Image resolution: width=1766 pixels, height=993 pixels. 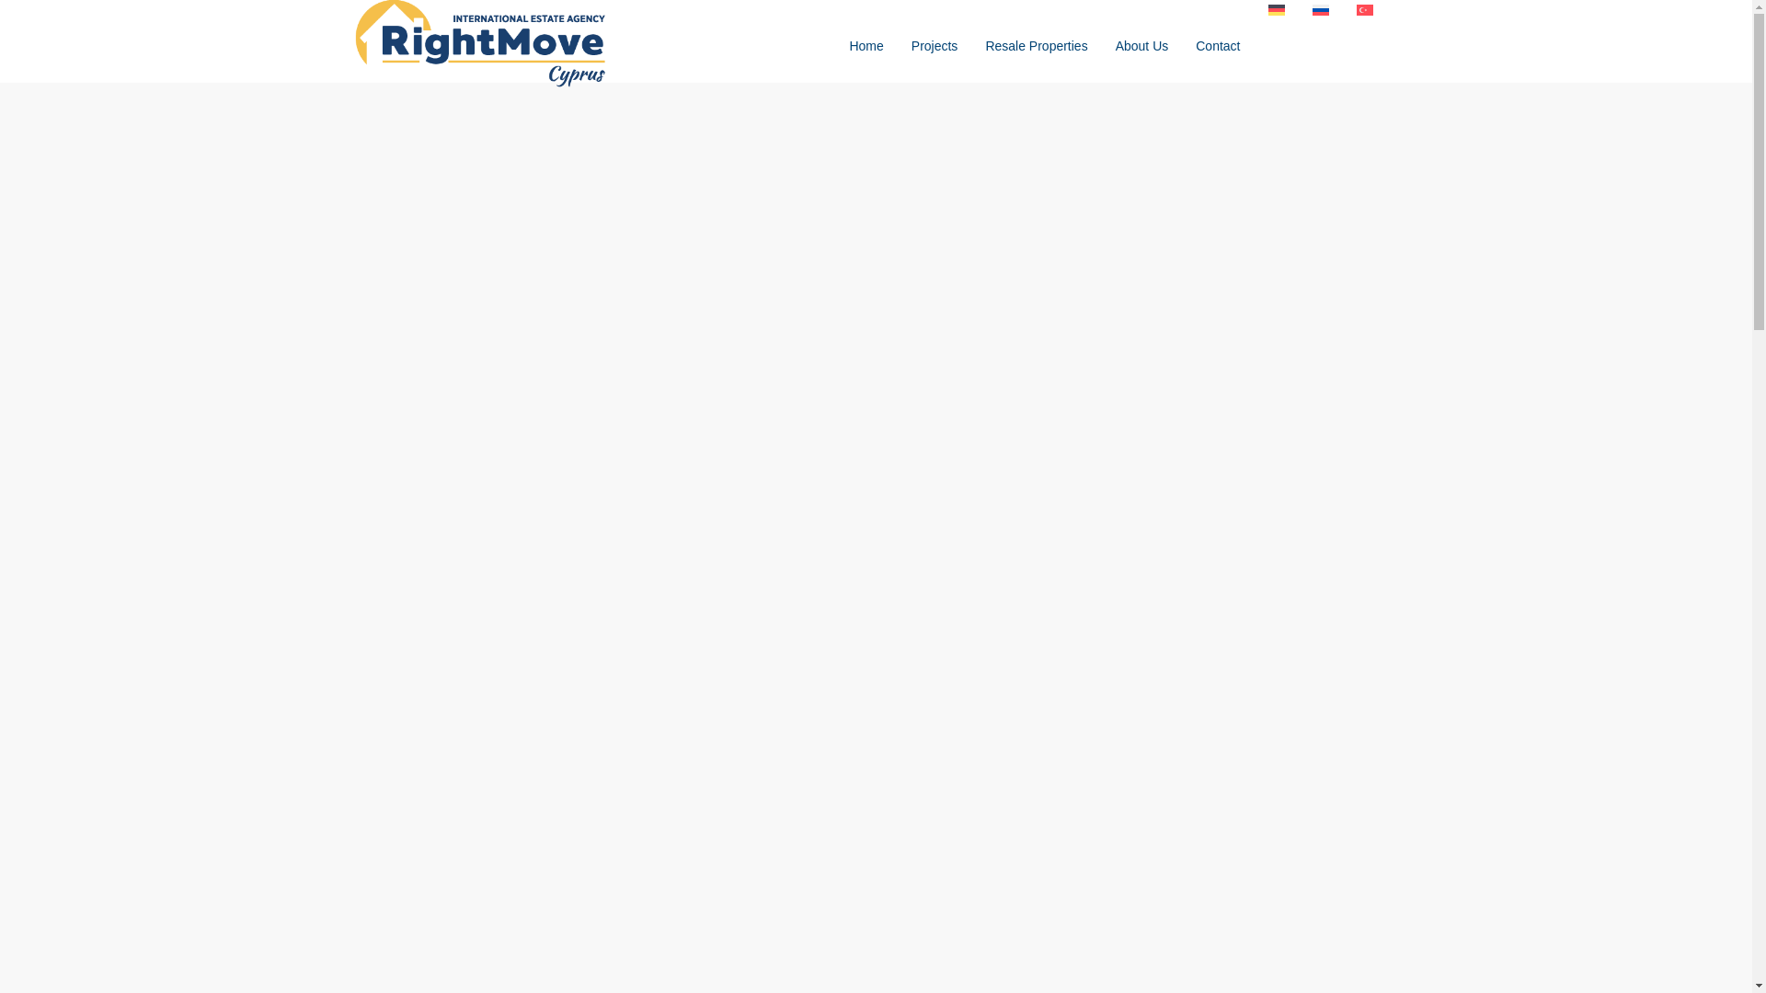 What do you see at coordinates (1142, 46) in the screenshot?
I see `About Us` at bounding box center [1142, 46].